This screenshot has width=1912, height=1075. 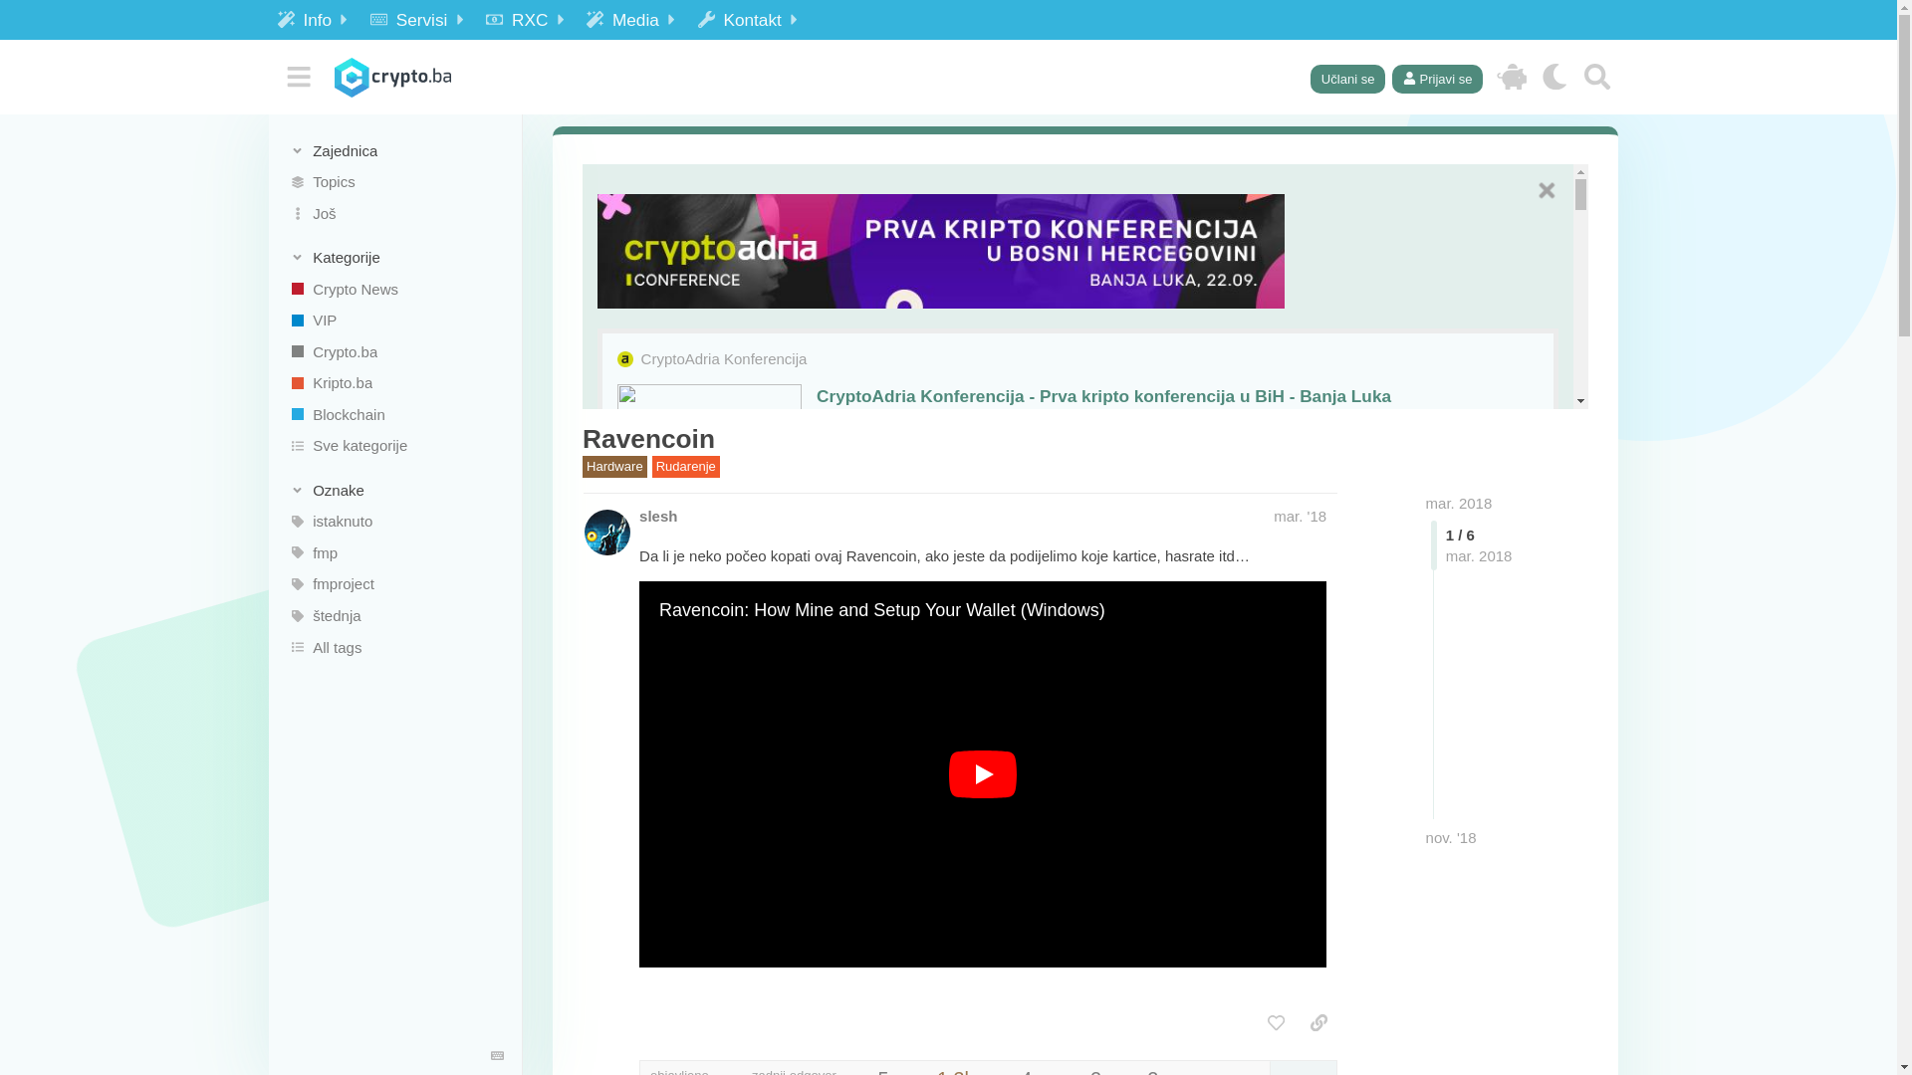 What do you see at coordinates (395, 522) in the screenshot?
I see `istaknuto` at bounding box center [395, 522].